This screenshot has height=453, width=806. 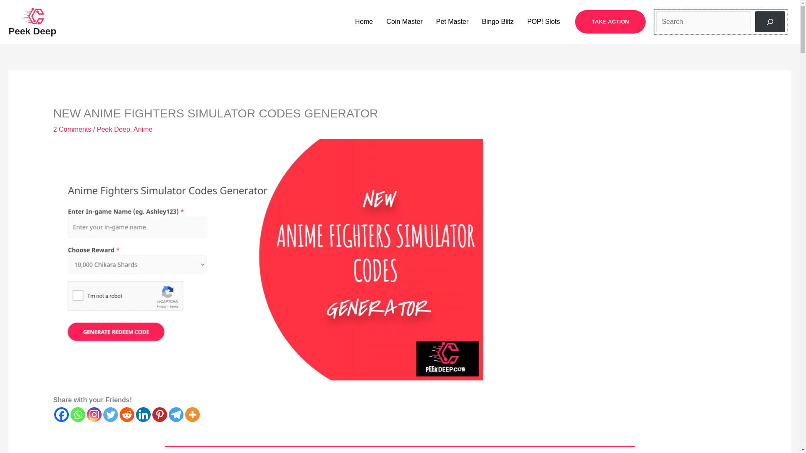 I want to click on Bingo Blitz, so click(x=498, y=22).